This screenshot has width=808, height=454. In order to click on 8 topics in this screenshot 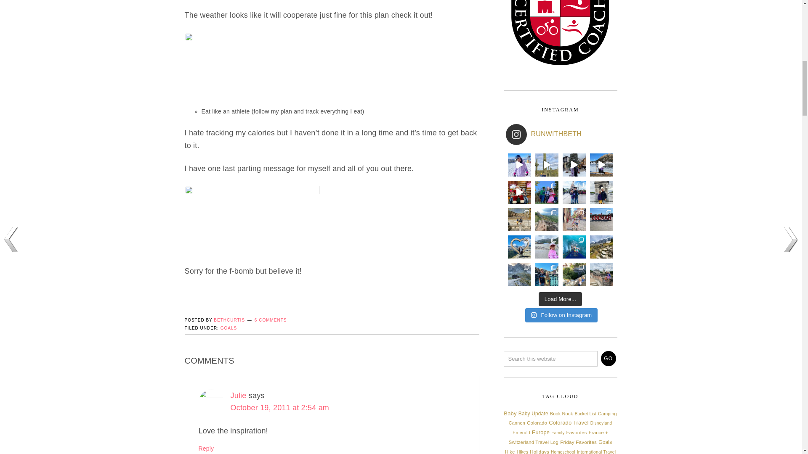, I will do `click(561, 414)`.